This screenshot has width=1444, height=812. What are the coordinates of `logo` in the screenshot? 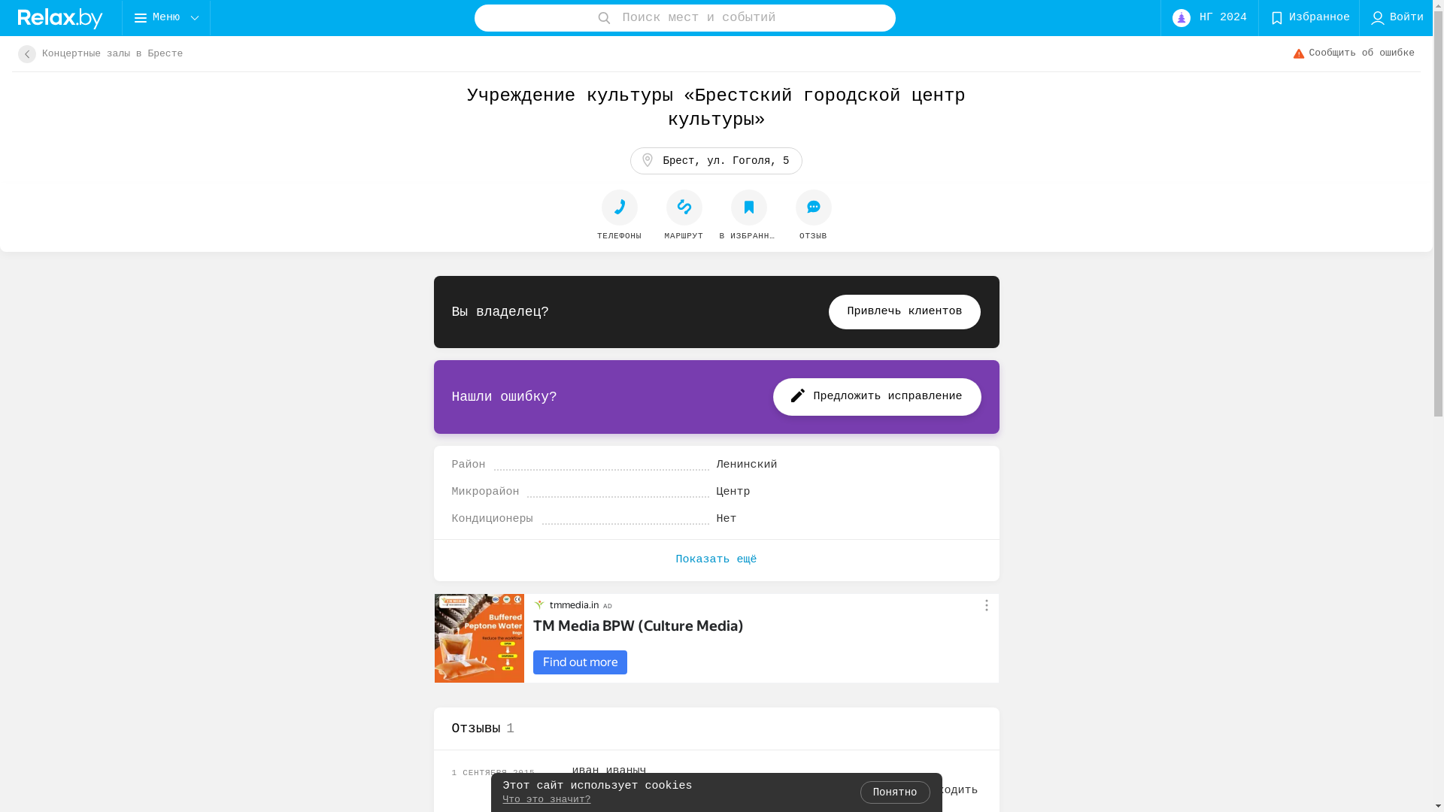 It's located at (61, 18).